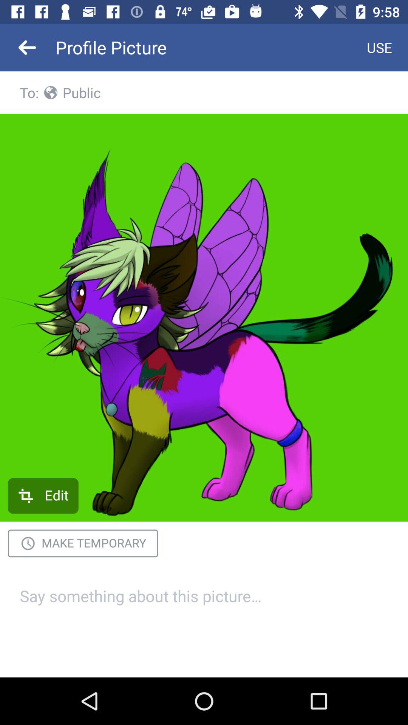  I want to click on flip to use, so click(379, 48).